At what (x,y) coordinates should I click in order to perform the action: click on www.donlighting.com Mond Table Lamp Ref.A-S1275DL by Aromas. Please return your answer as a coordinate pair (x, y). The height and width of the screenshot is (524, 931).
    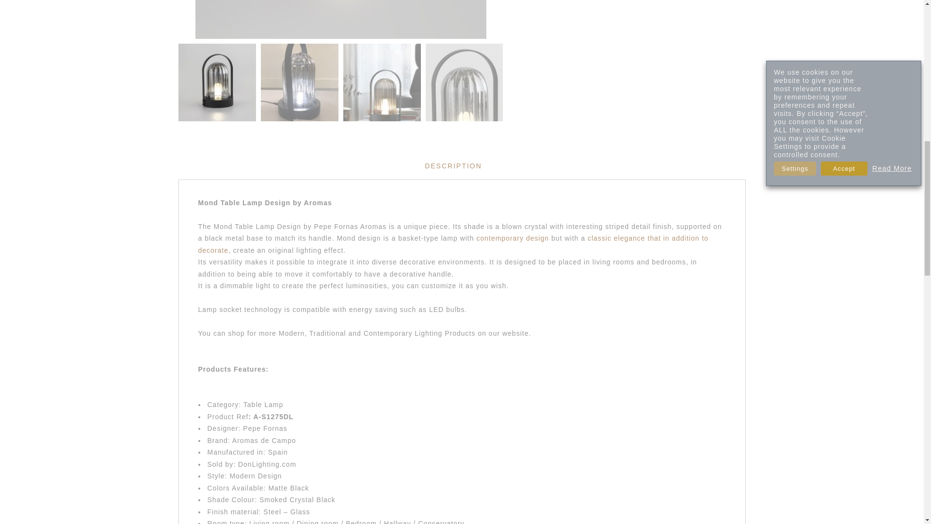
    Looking at the image, I should click on (382, 82).